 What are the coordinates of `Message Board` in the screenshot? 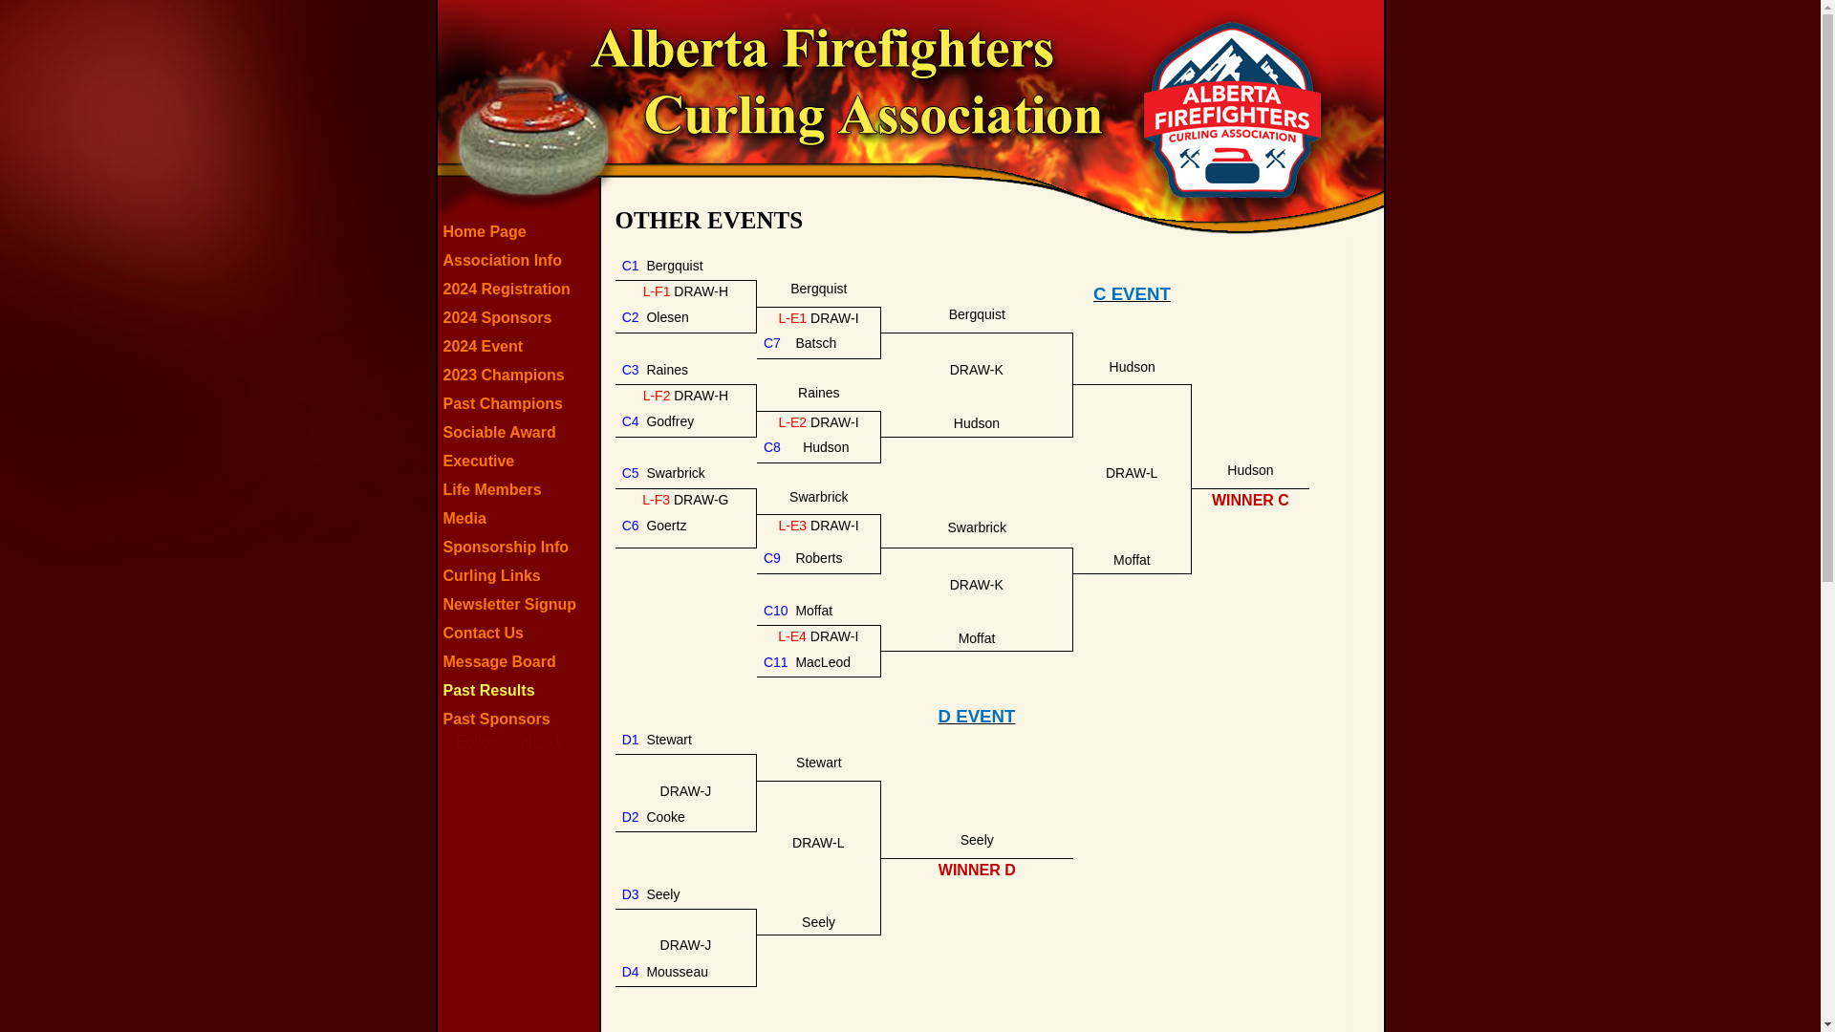 It's located at (520, 661).